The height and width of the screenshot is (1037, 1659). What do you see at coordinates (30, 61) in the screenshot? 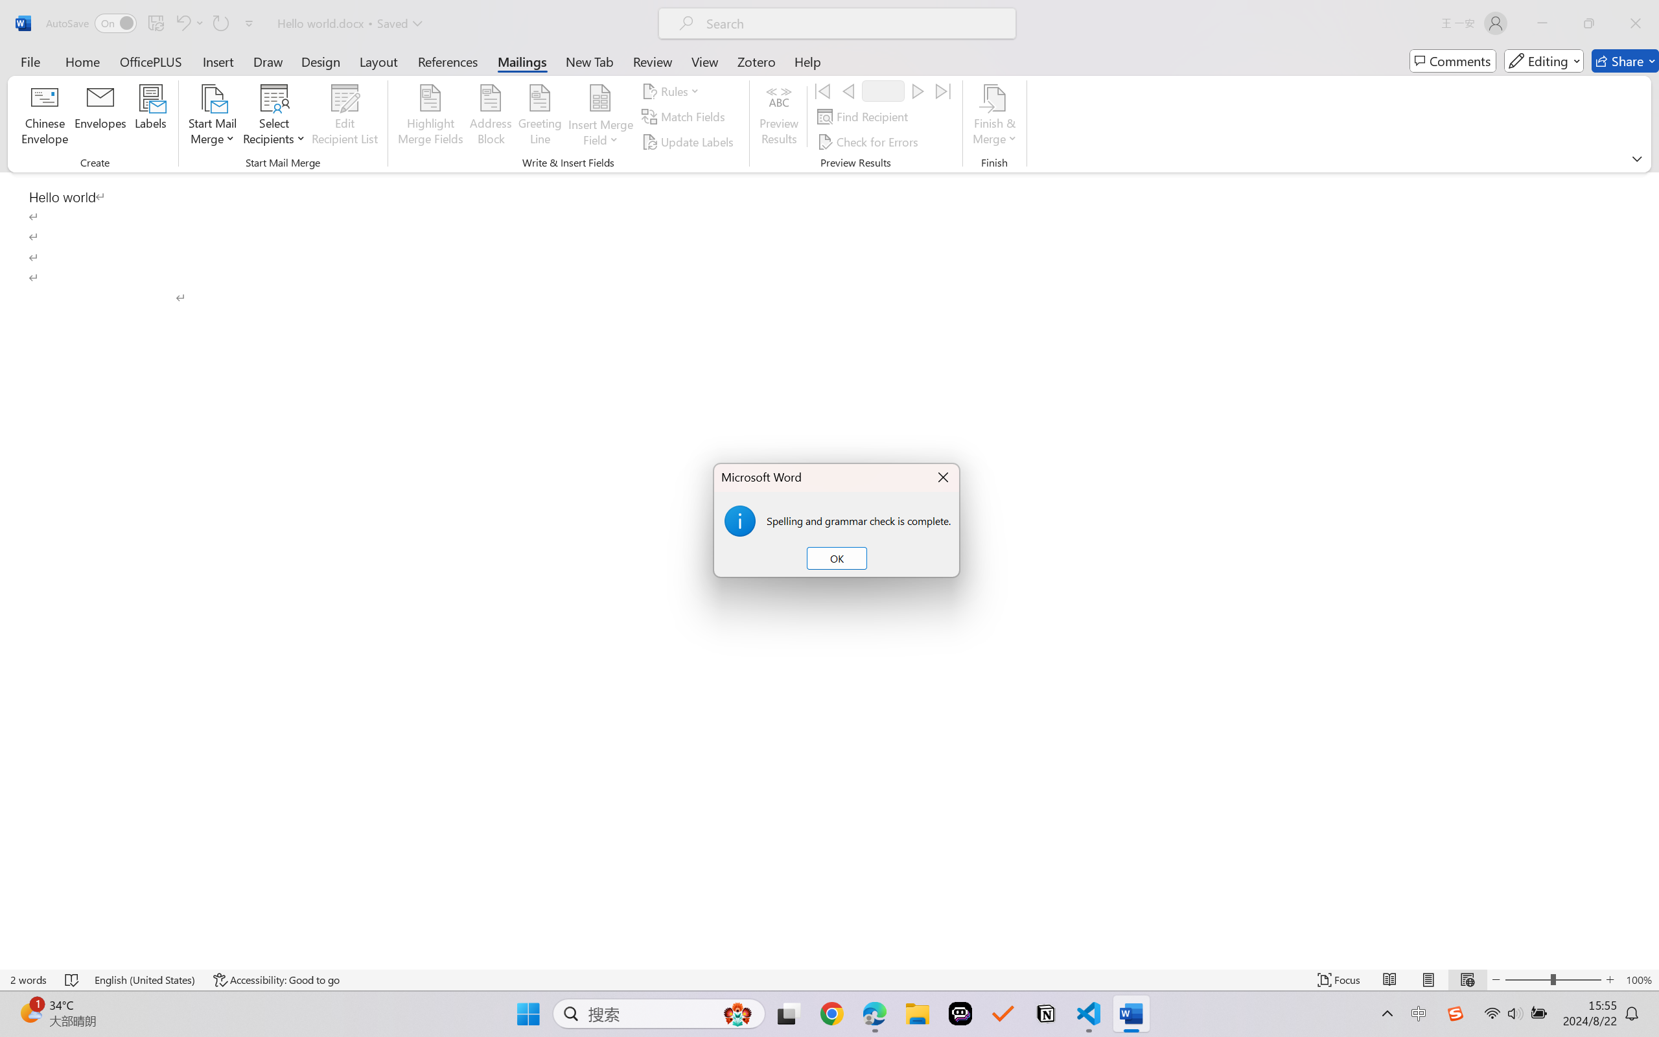
I see `File Tab` at bounding box center [30, 61].